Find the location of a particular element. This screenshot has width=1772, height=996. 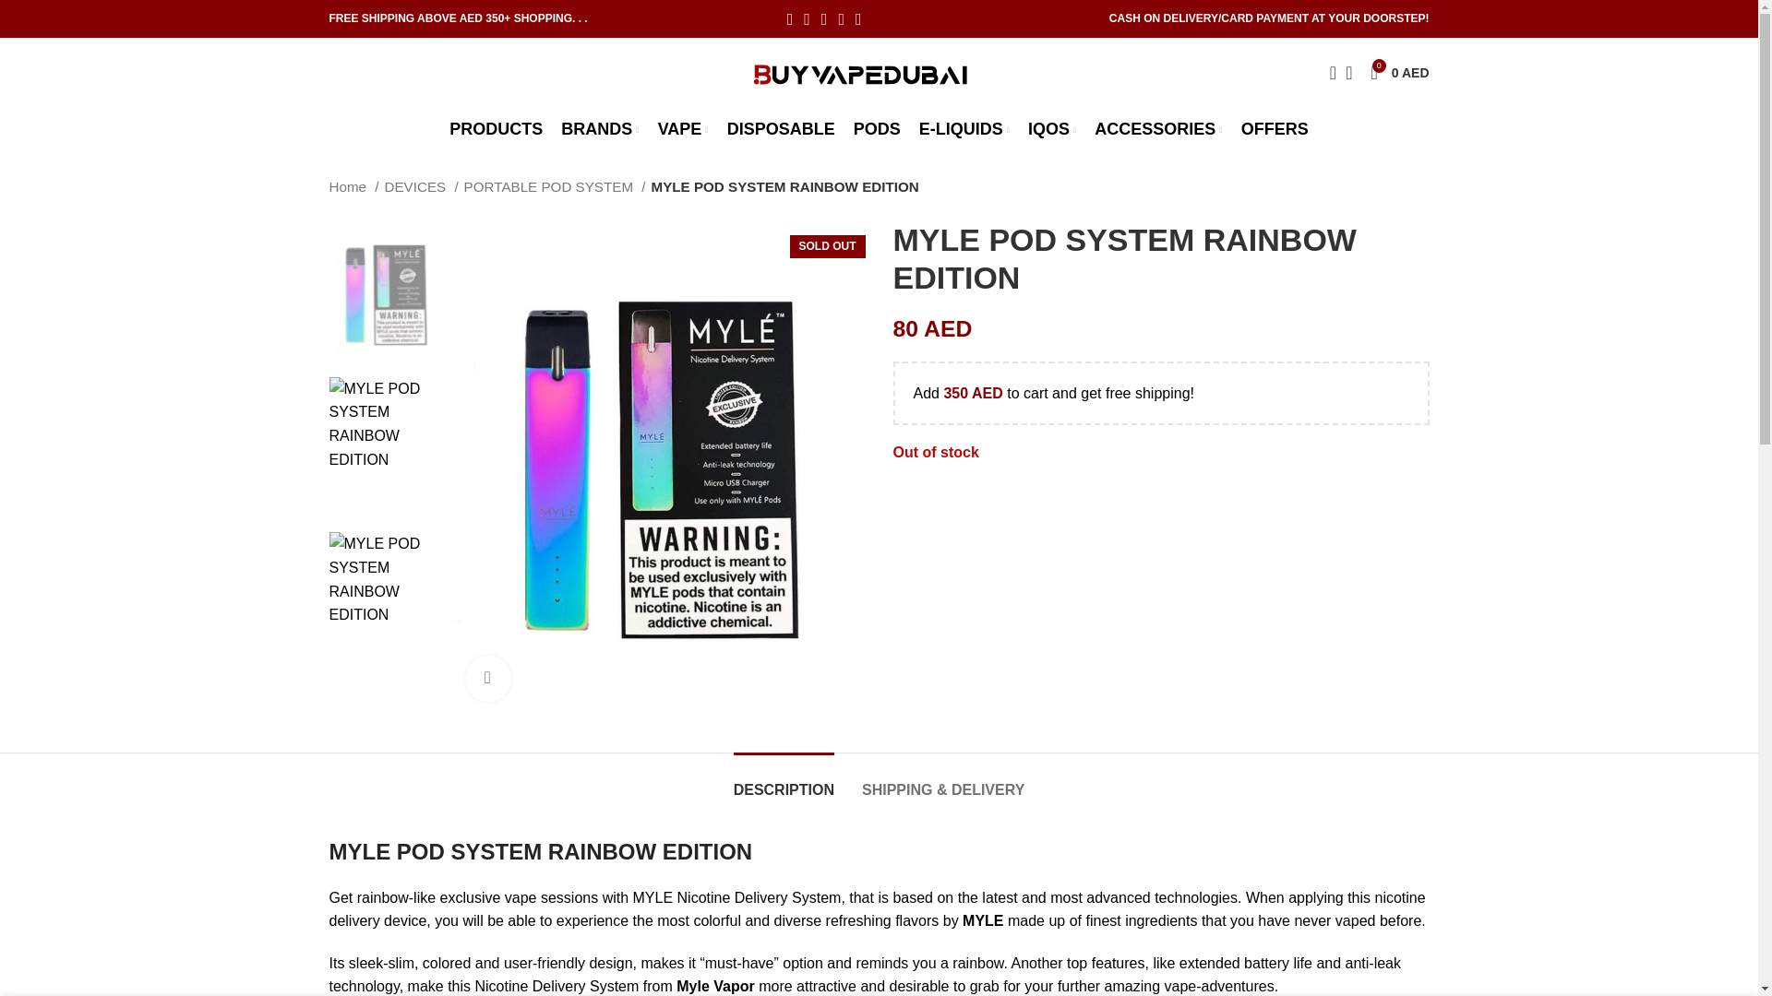

PRODUCTS is located at coordinates (1158, 129).